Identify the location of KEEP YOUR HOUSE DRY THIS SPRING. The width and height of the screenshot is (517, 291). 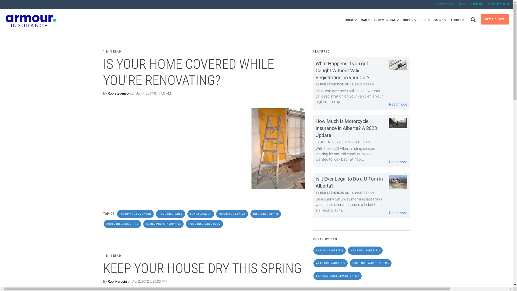
(202, 268).